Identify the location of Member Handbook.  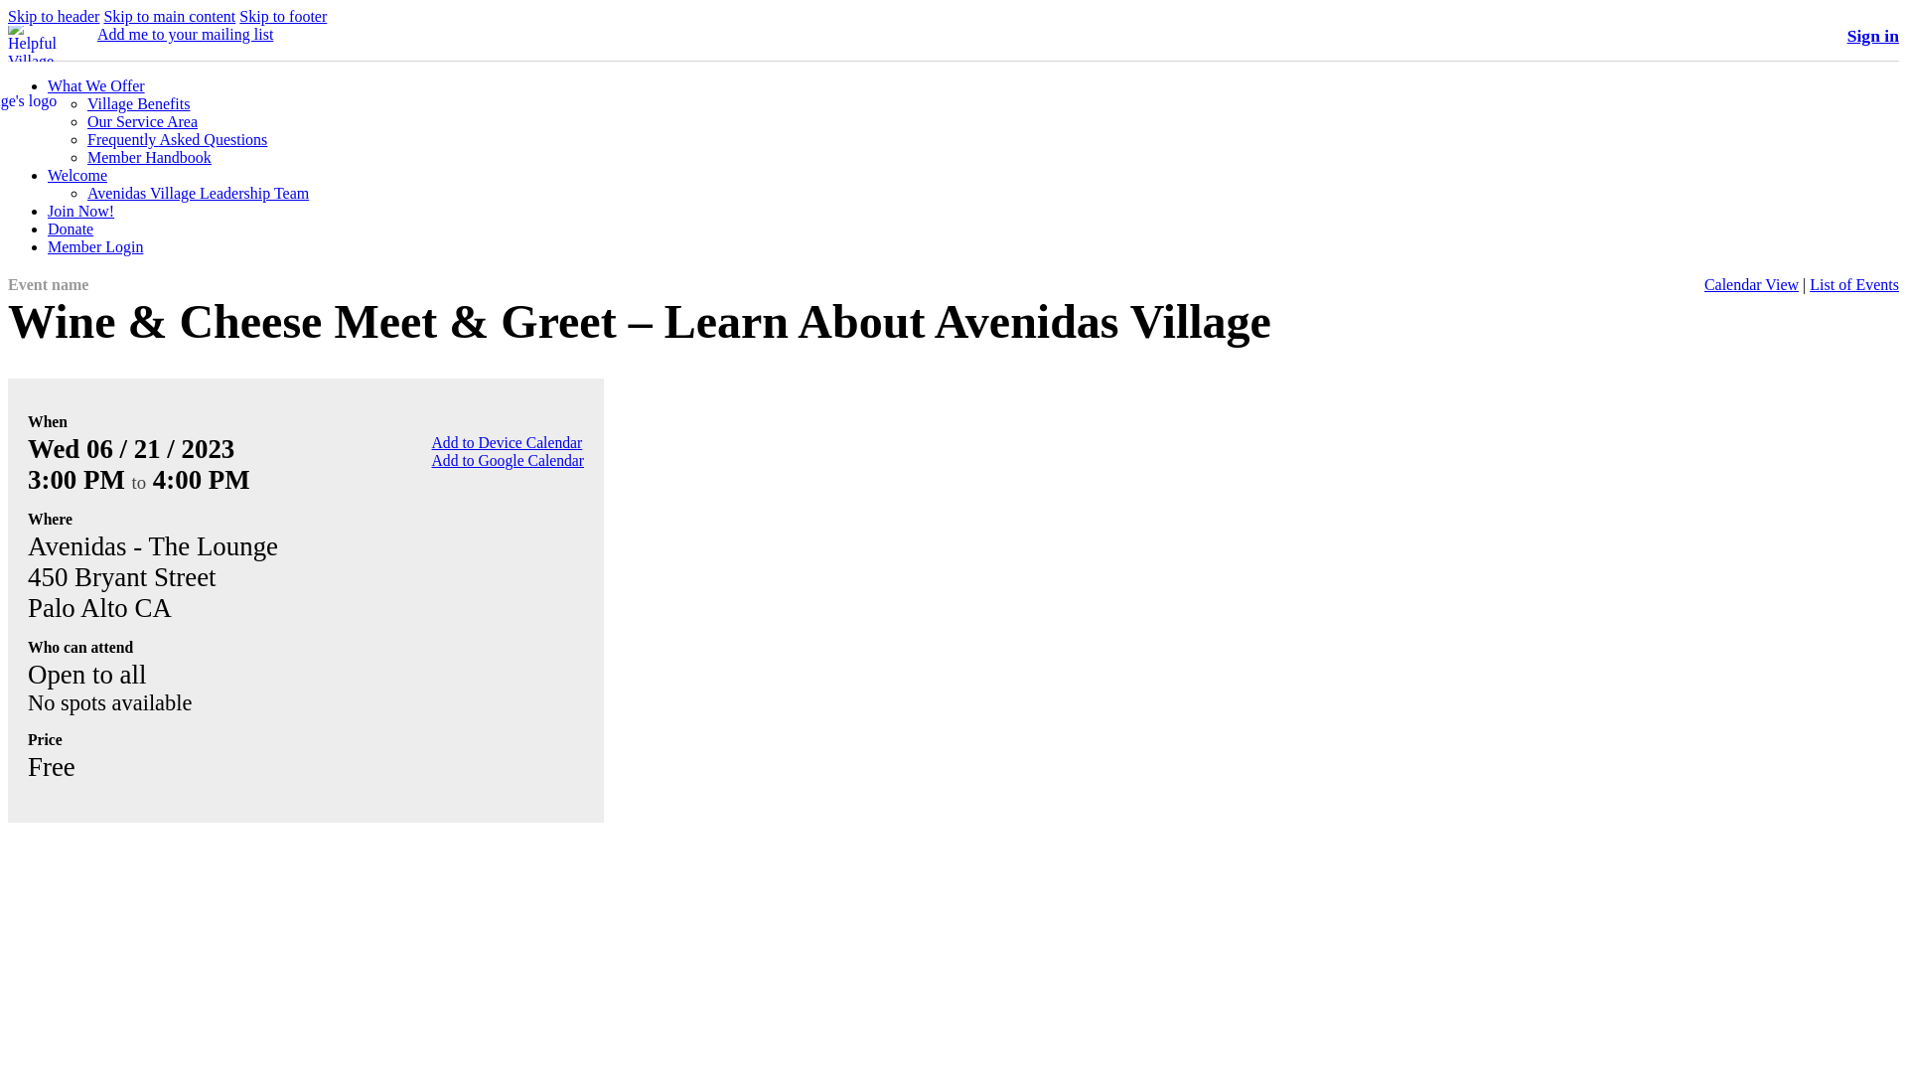
(149, 157).